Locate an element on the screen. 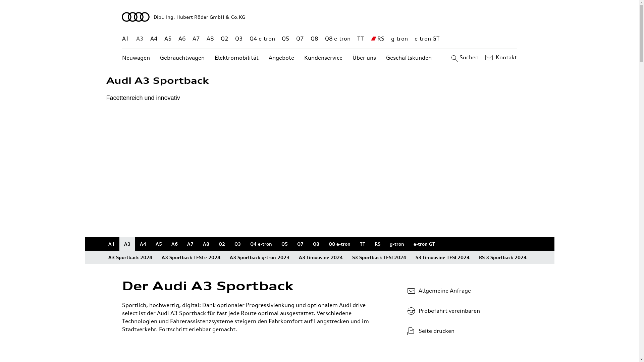 This screenshot has width=644, height=362. A1 is located at coordinates (111, 244).